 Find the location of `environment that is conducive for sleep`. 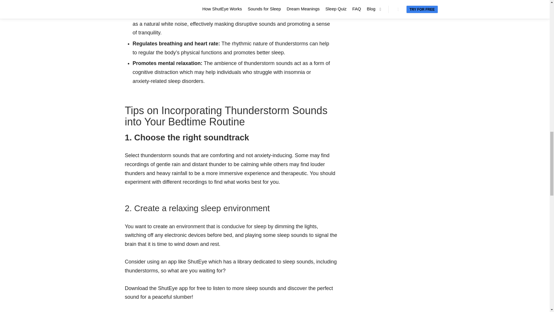

environment that is conducive for sleep is located at coordinates (221, 226).